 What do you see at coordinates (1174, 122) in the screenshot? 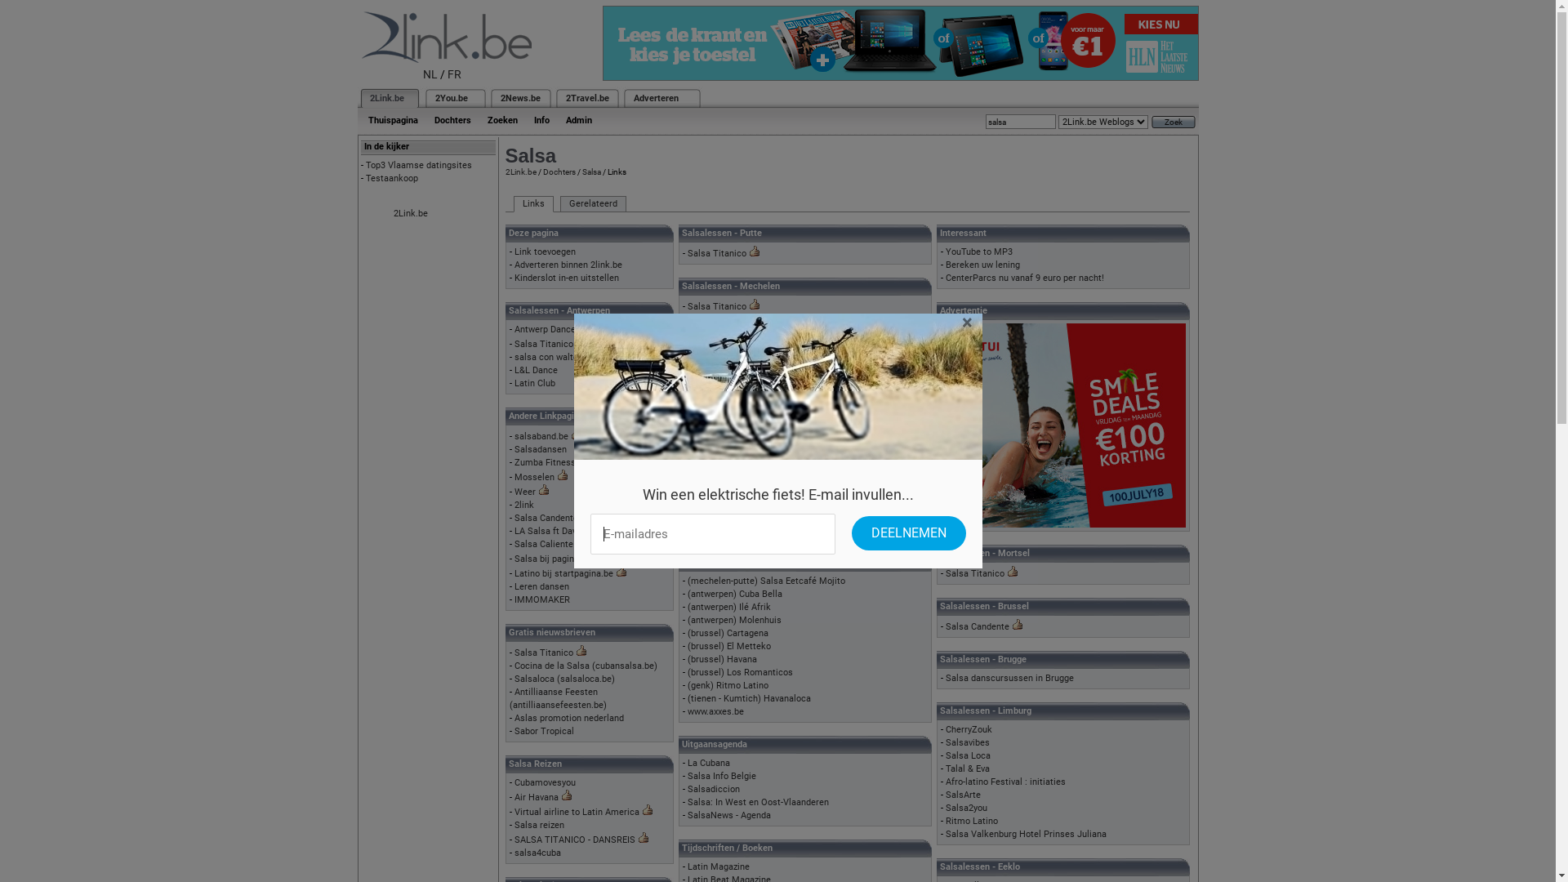
I see `Zoek` at bounding box center [1174, 122].